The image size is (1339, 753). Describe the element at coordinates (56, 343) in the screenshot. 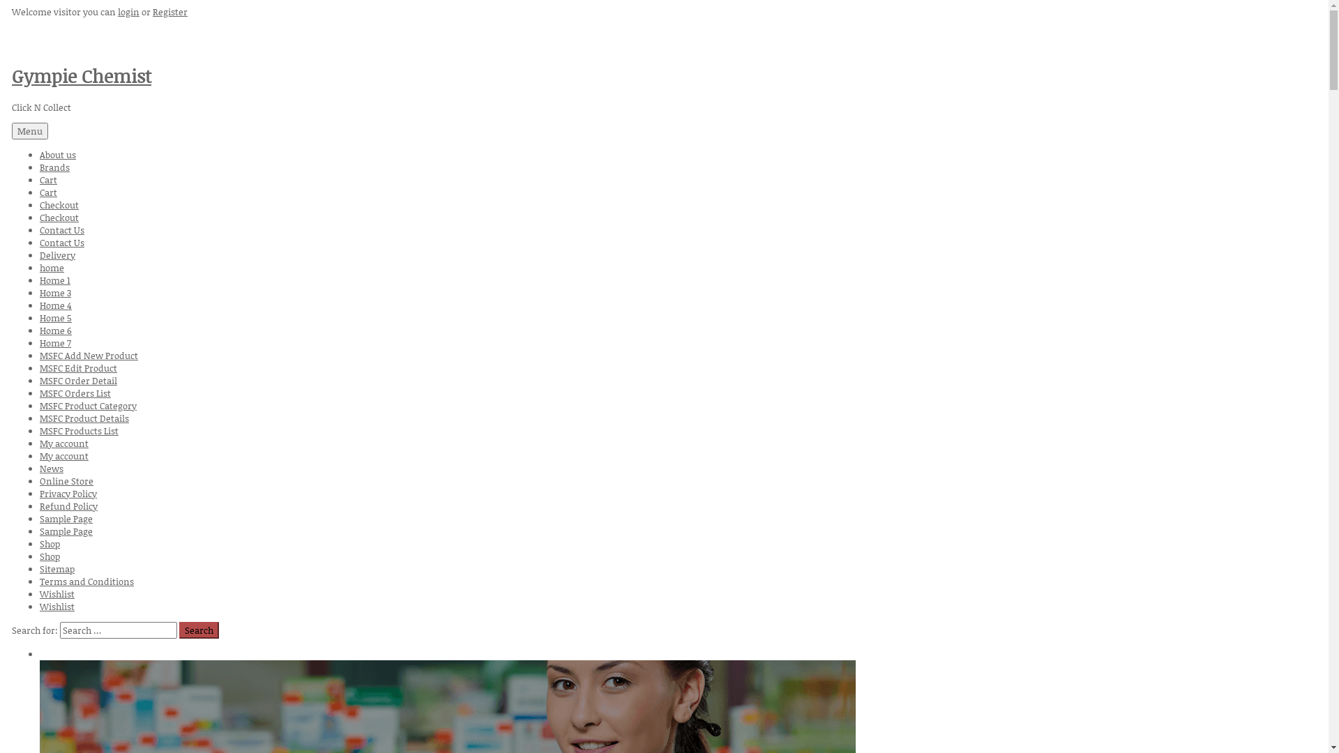

I see `Home 7` at that location.